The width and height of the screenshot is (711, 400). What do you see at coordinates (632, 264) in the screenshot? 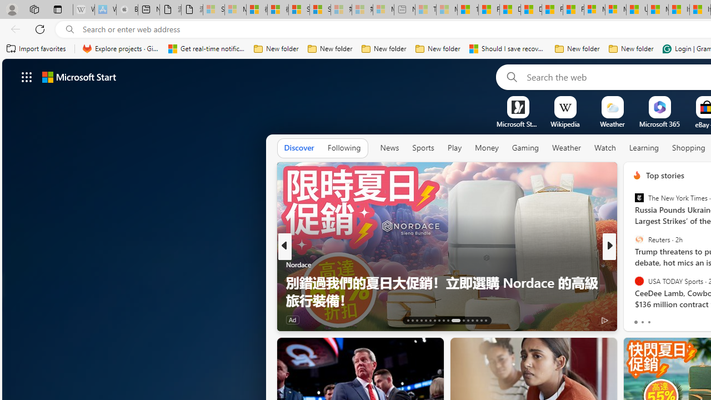
I see `Business Insider` at bounding box center [632, 264].